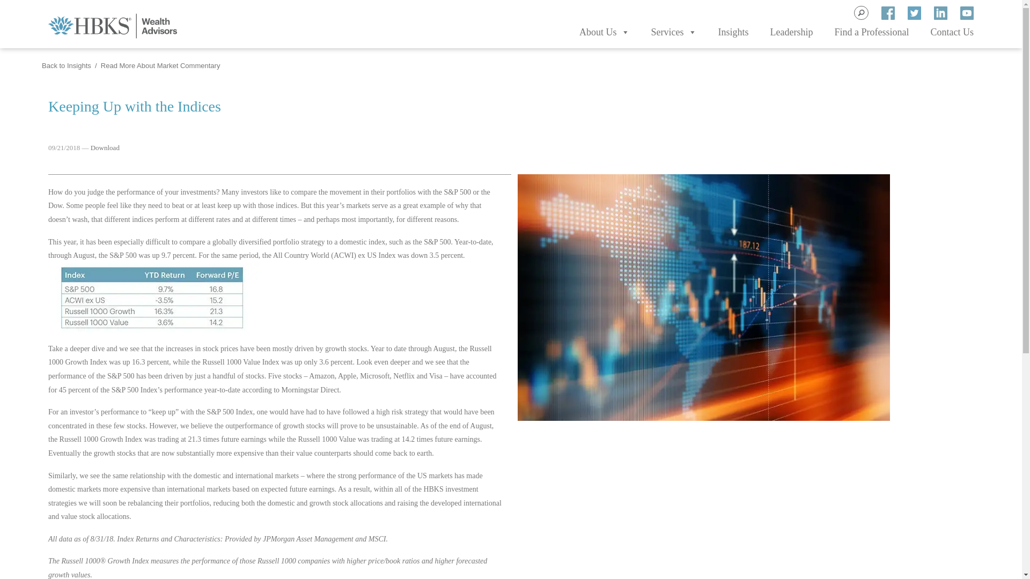 Image resolution: width=1030 pixels, height=579 pixels. What do you see at coordinates (105, 147) in the screenshot?
I see `Download` at bounding box center [105, 147].